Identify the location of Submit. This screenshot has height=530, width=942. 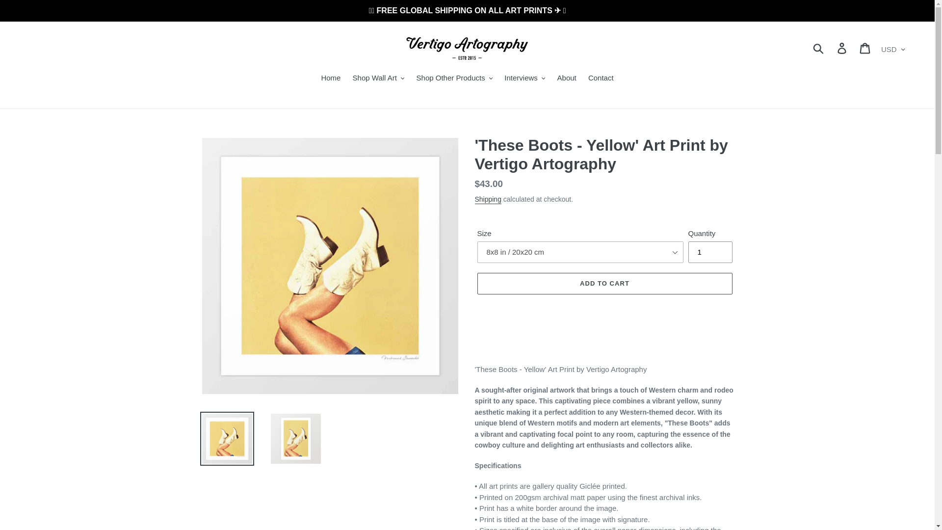
(819, 48).